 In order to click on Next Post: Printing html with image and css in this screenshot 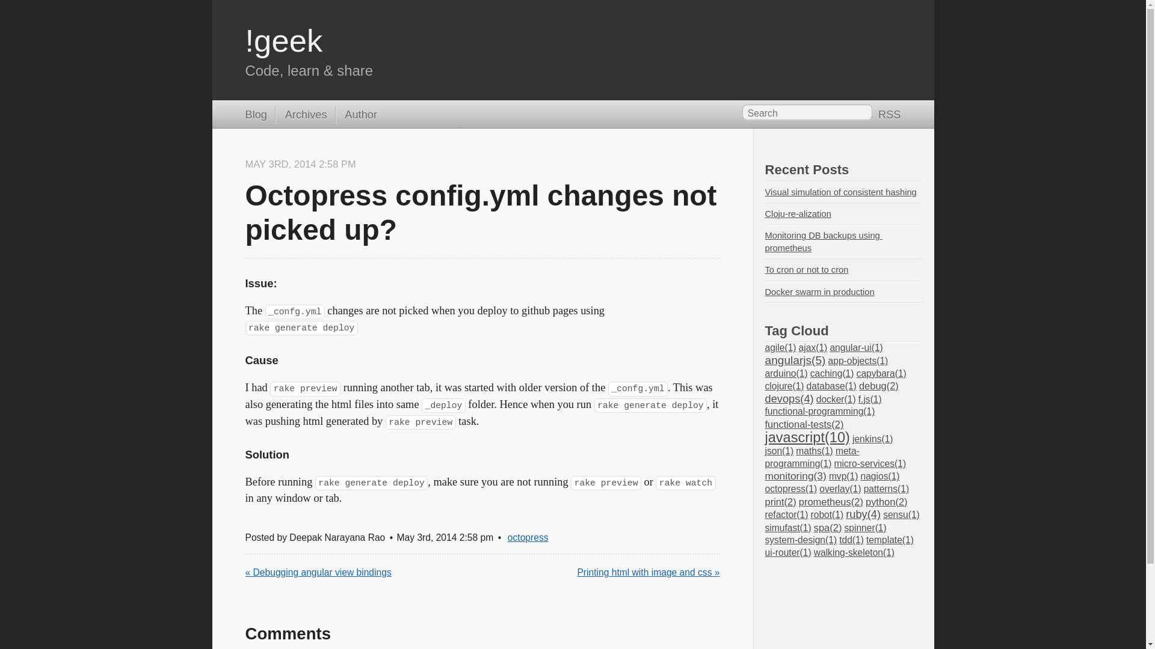, I will do `click(648, 572)`.